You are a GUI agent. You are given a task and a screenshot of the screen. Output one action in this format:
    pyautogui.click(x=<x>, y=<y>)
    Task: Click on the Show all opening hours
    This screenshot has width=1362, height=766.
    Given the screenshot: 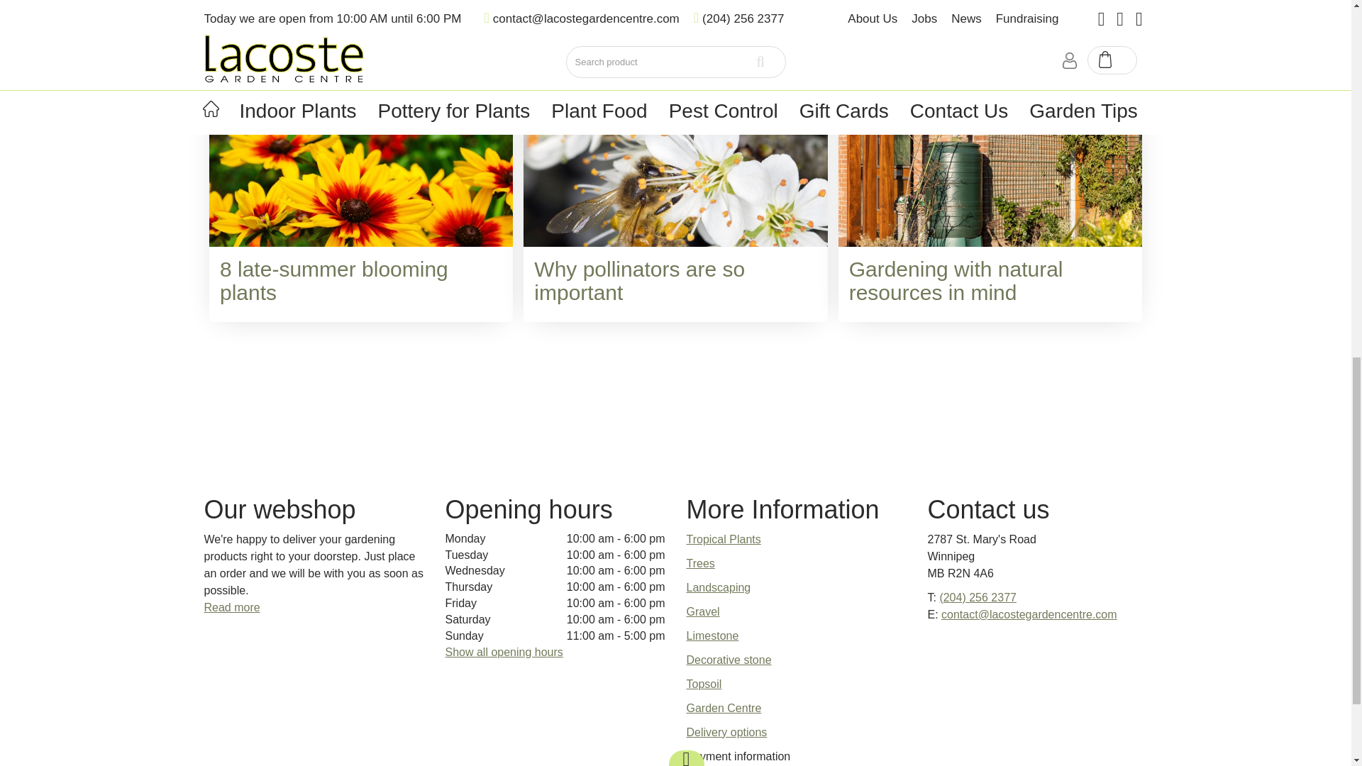 What is the action you would take?
    pyautogui.click(x=504, y=652)
    